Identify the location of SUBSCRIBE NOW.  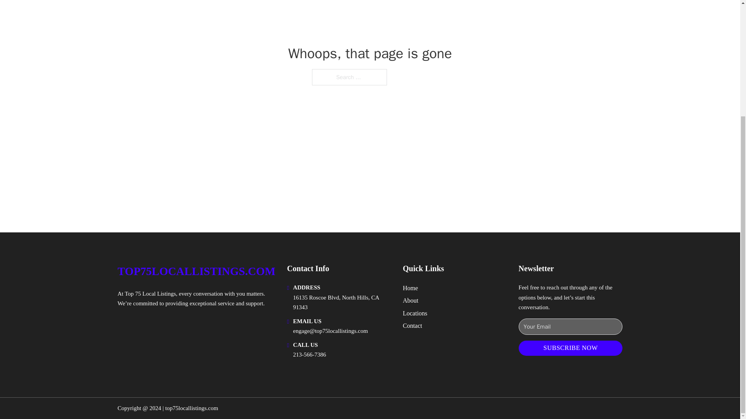
(570, 348).